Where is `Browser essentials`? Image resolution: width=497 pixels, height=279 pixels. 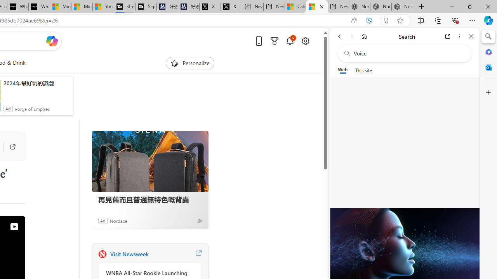
Browser essentials is located at coordinates (455, 20).